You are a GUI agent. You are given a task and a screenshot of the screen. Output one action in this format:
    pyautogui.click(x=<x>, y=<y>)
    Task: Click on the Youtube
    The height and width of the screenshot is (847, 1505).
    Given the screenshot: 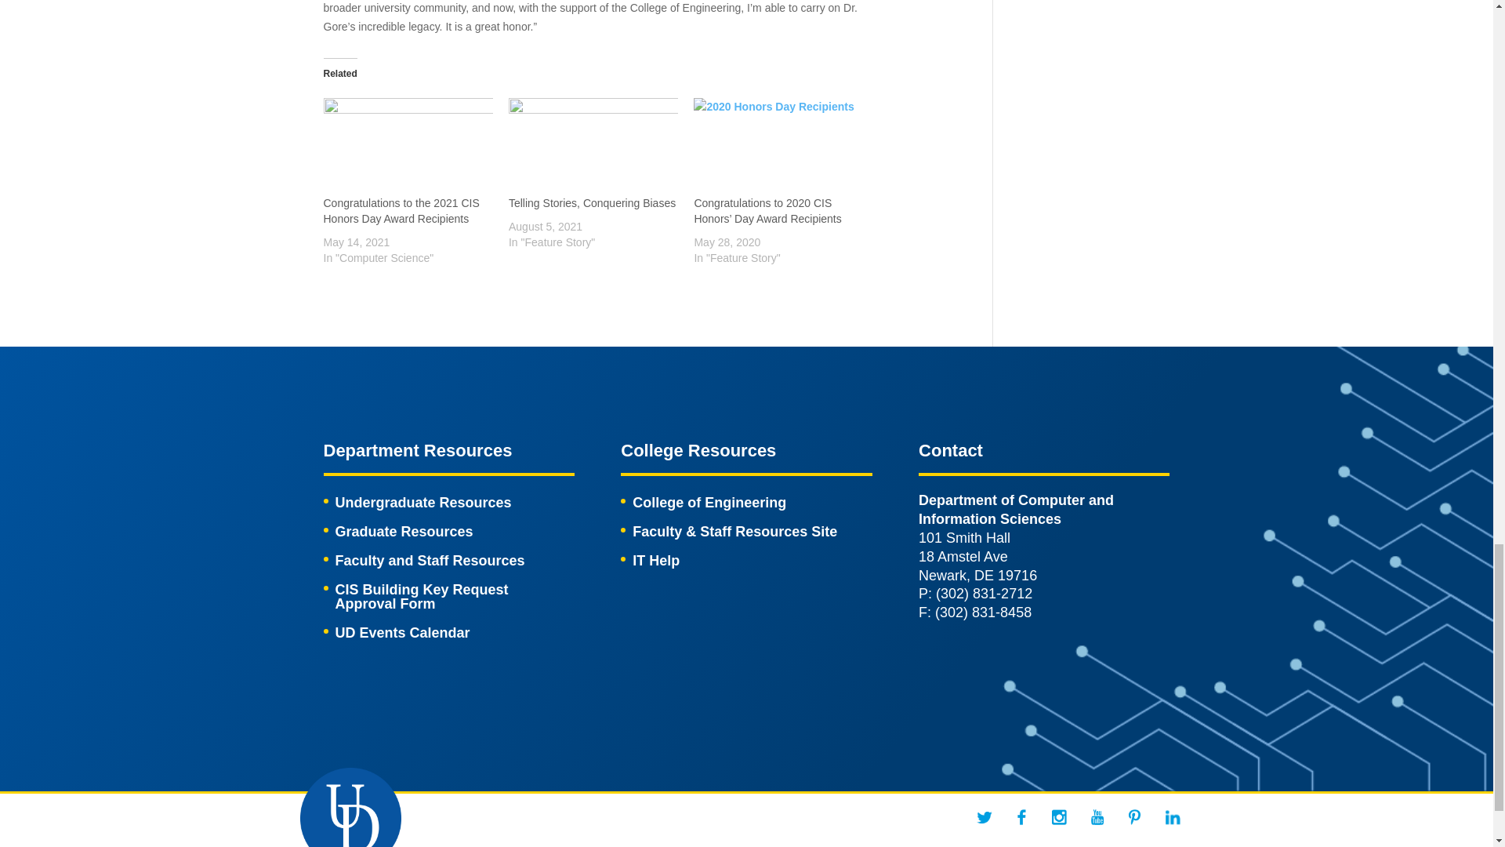 What is the action you would take?
    pyautogui.click(x=1097, y=816)
    